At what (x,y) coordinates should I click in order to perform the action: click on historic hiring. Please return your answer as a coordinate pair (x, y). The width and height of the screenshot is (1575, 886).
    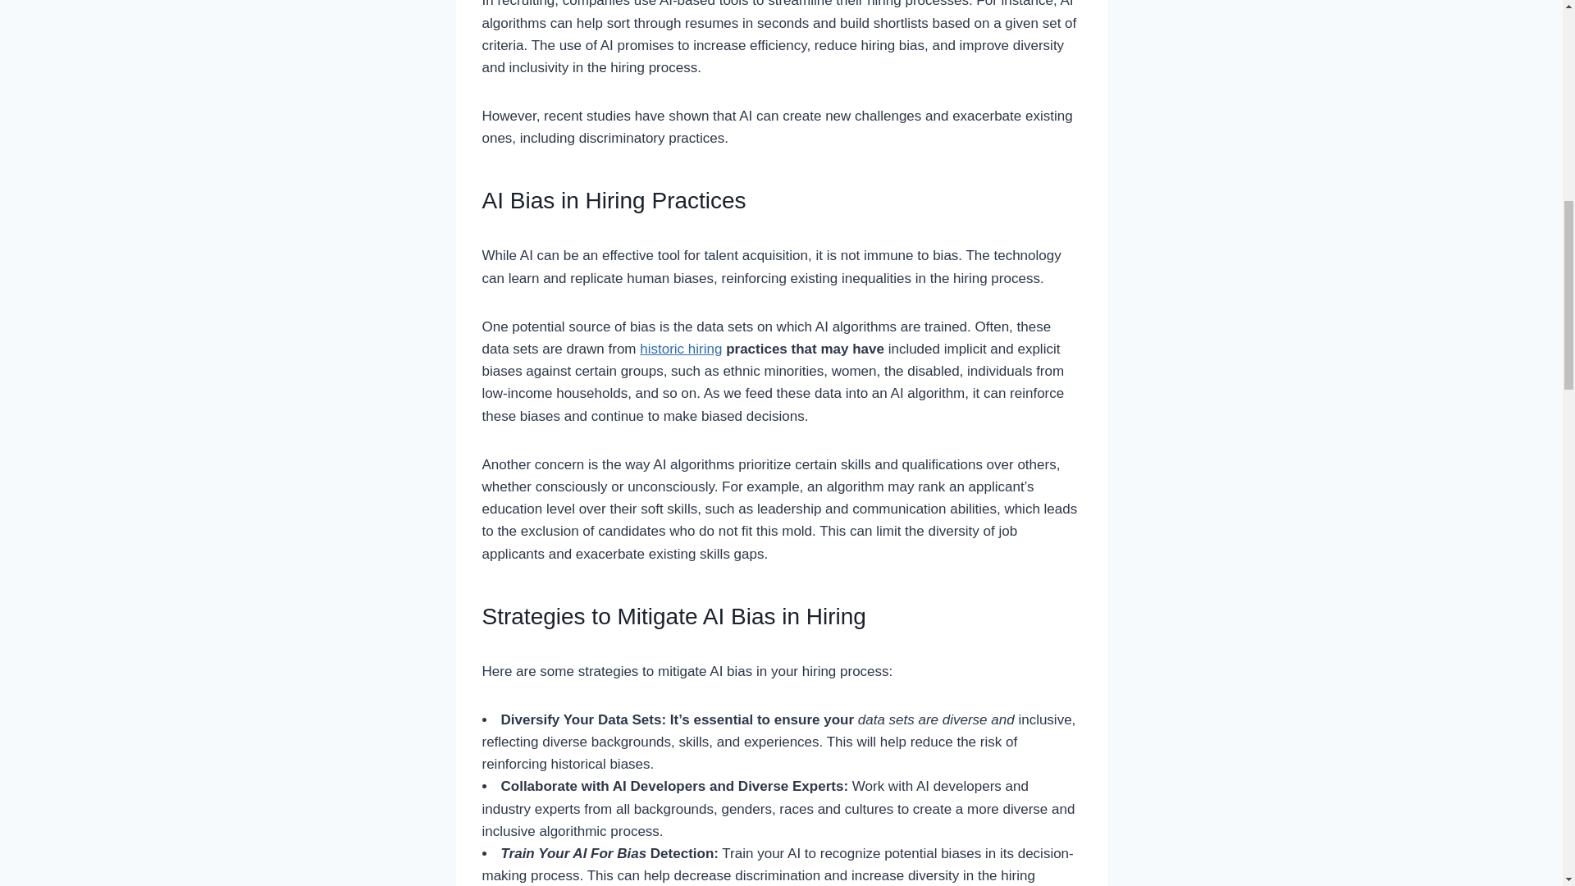
    Looking at the image, I should click on (680, 349).